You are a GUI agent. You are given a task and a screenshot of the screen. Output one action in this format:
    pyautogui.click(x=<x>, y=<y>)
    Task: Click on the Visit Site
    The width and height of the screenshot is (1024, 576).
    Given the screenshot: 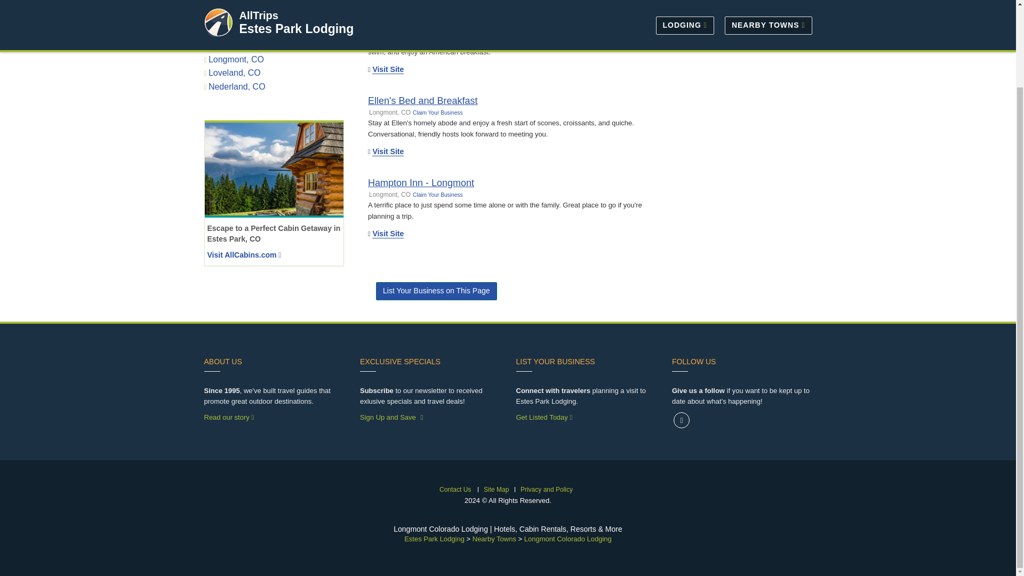 What is the action you would take?
    pyautogui.click(x=388, y=234)
    